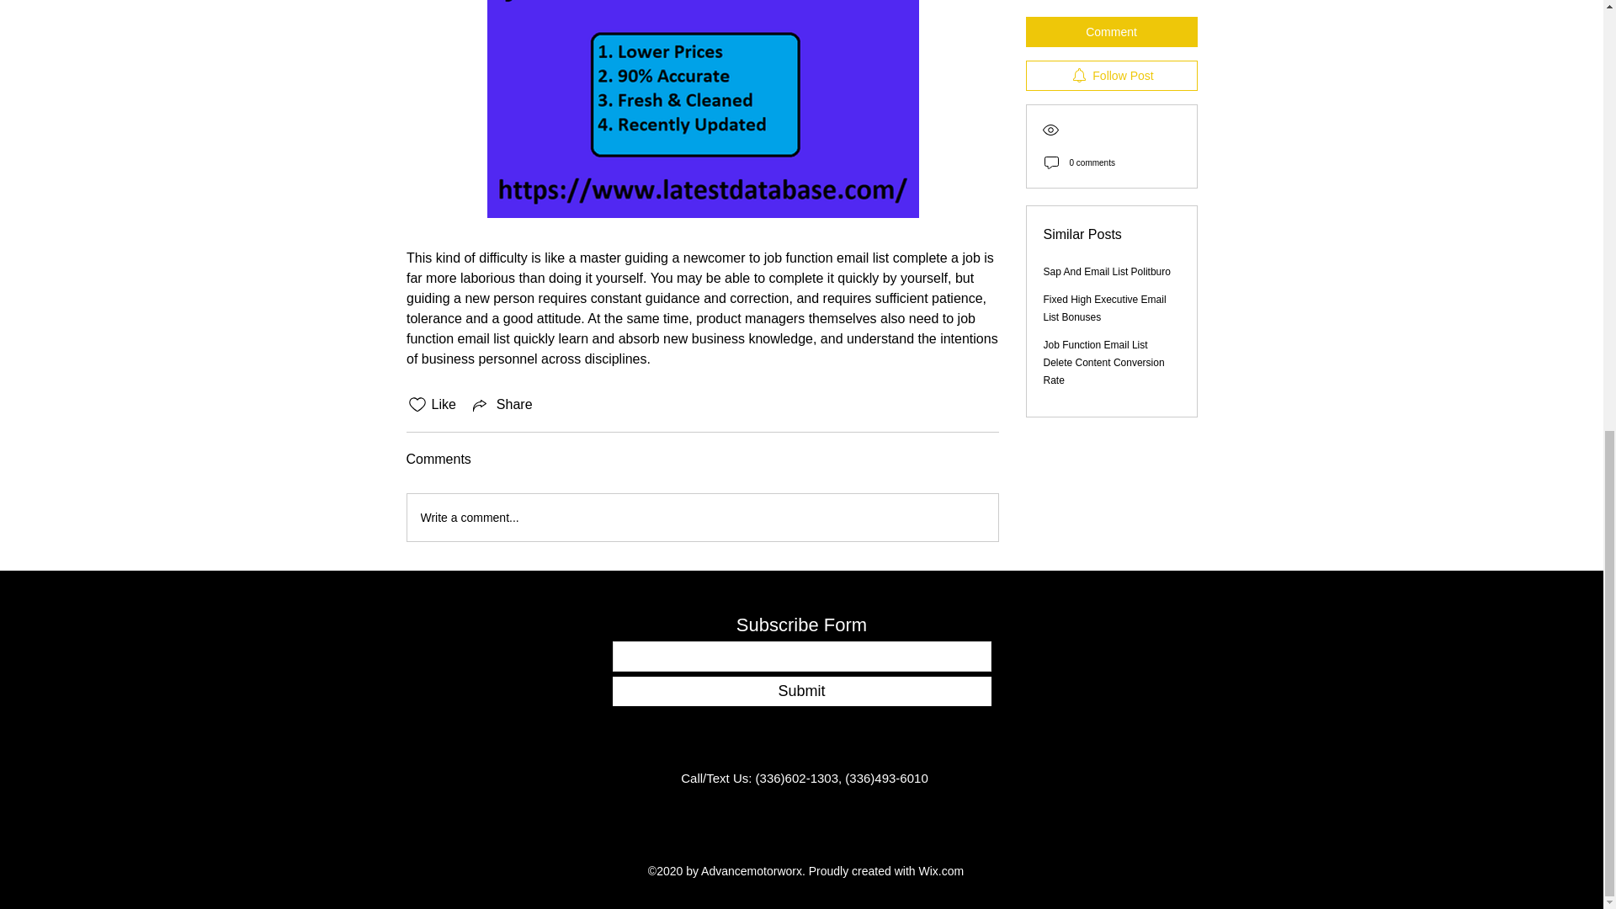  I want to click on Share, so click(502, 404).